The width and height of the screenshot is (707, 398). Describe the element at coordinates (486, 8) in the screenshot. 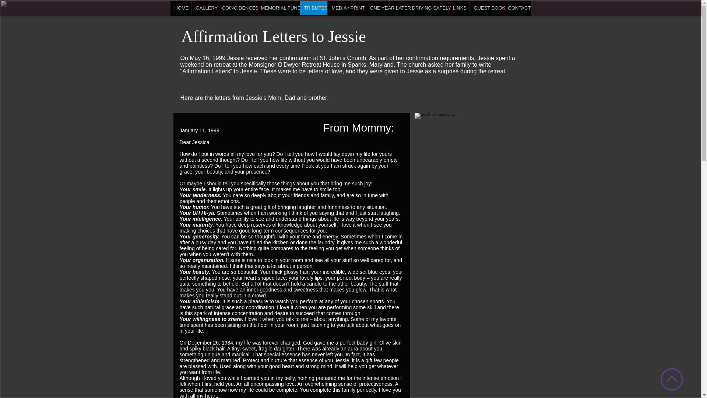

I see `GUEST BOOK` at that location.